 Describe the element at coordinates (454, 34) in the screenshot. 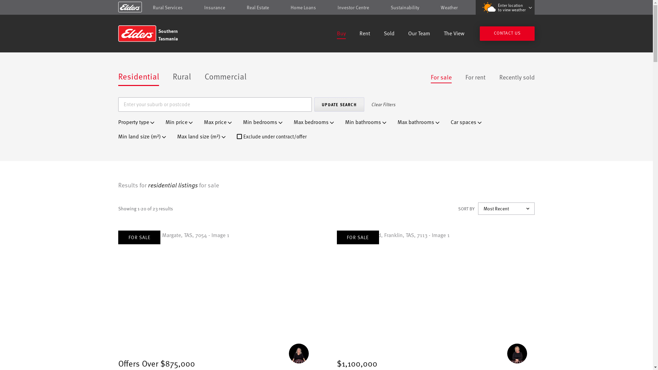

I see `The View` at that location.